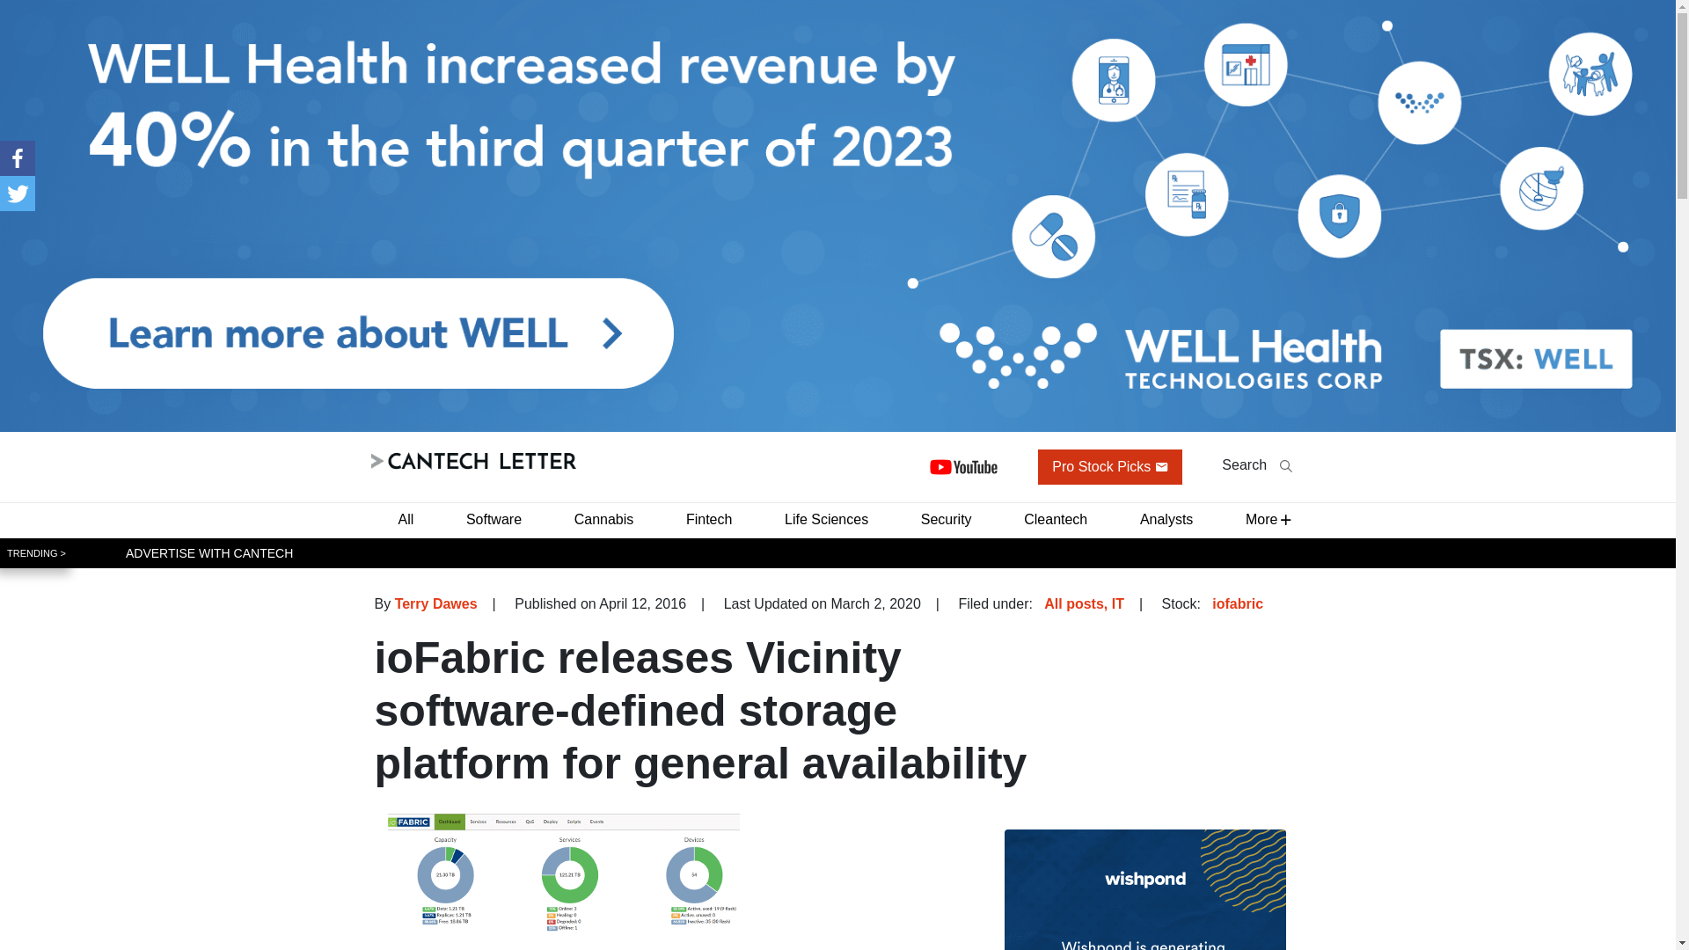  I want to click on Pro Stock Picks, so click(1110, 466).